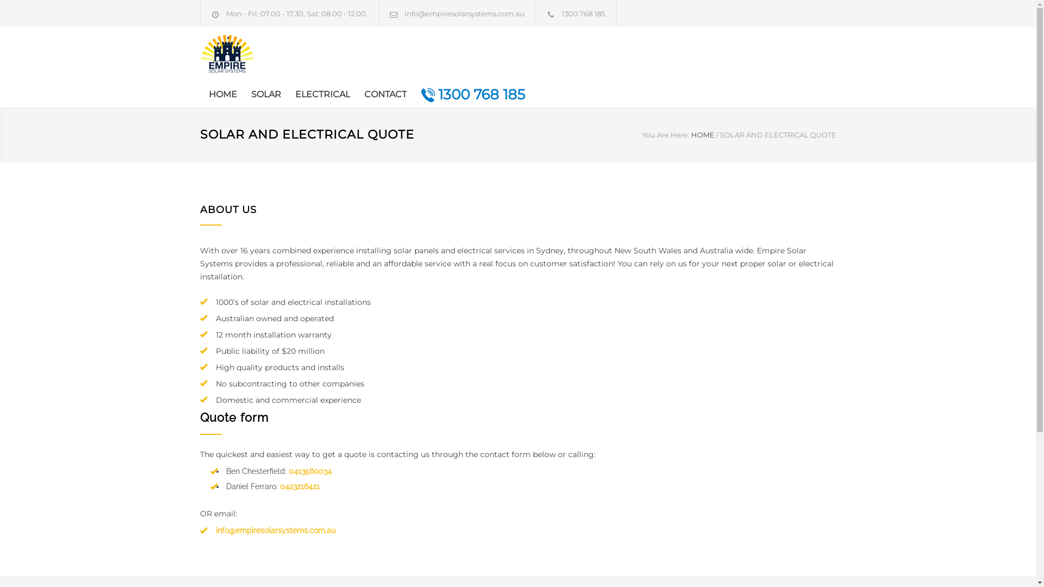 Image resolution: width=1044 pixels, height=587 pixels. What do you see at coordinates (227, 54) in the screenshot?
I see `Empire Solar Systems` at bounding box center [227, 54].